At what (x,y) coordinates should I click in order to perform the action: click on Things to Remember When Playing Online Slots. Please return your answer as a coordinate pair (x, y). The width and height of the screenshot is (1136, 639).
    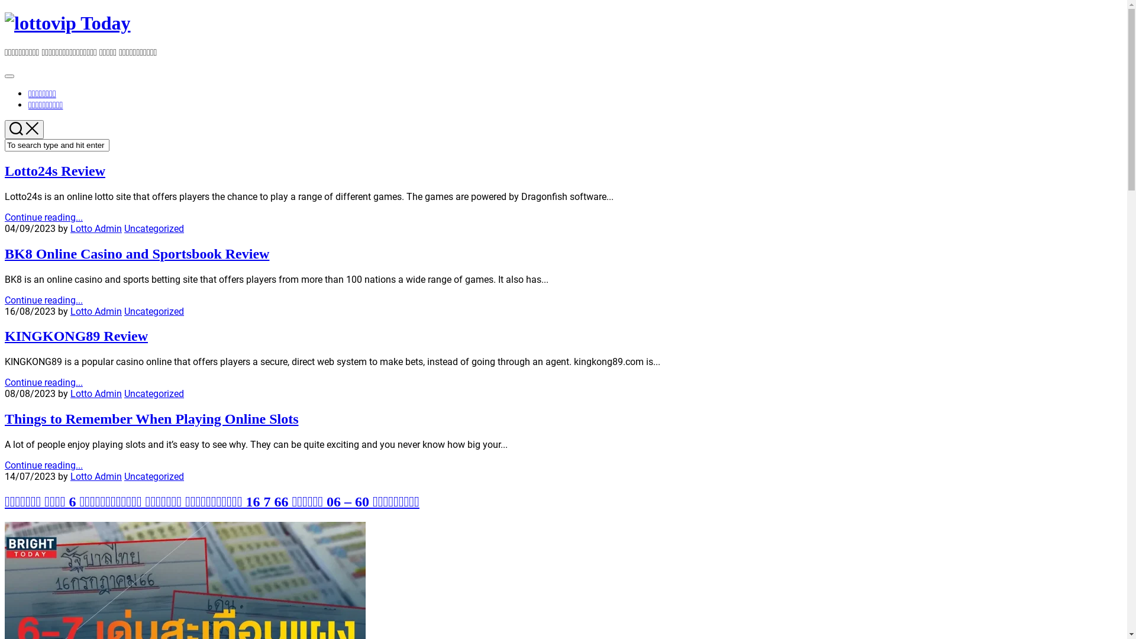
    Looking at the image, I should click on (151, 419).